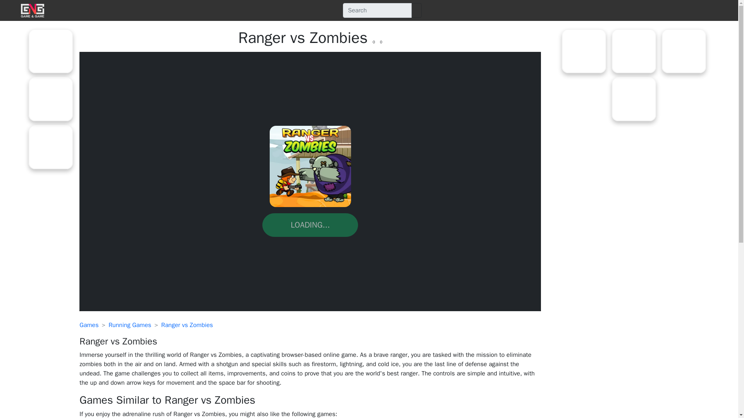 This screenshot has width=744, height=418. I want to click on Noob vs Zombies, so click(51, 99).